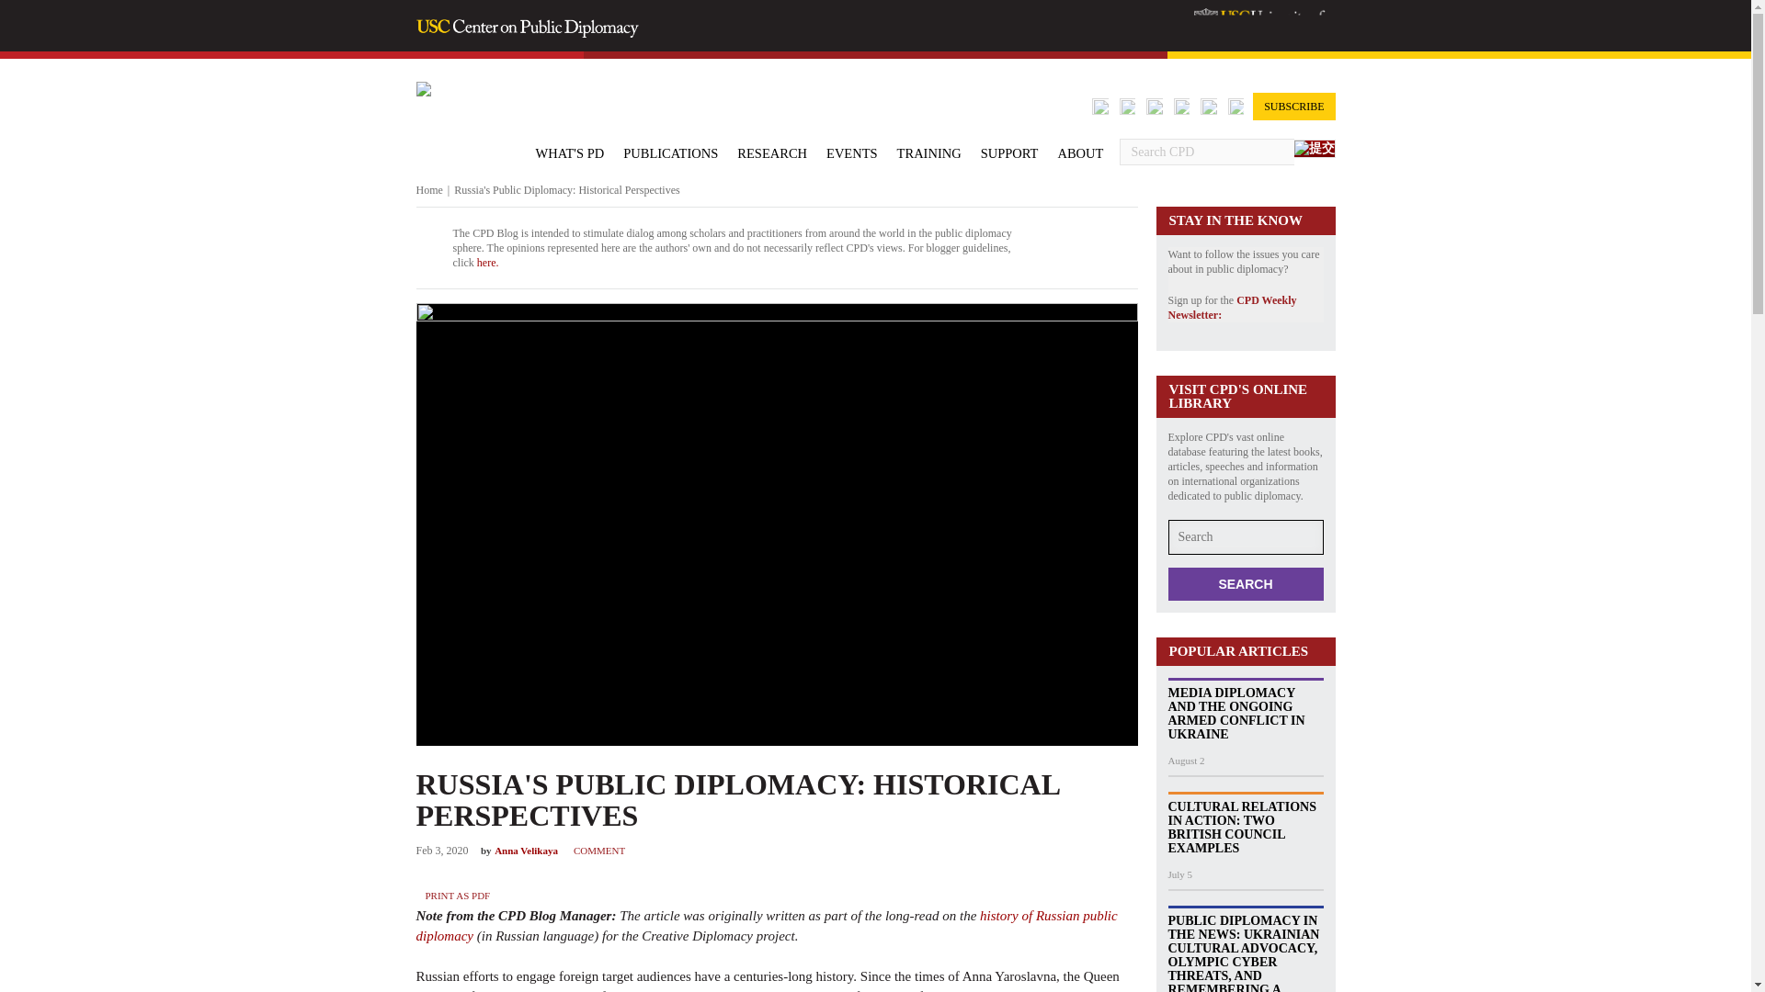 Image resolution: width=1765 pixels, height=992 pixels. I want to click on SUPPORT, so click(1009, 152).